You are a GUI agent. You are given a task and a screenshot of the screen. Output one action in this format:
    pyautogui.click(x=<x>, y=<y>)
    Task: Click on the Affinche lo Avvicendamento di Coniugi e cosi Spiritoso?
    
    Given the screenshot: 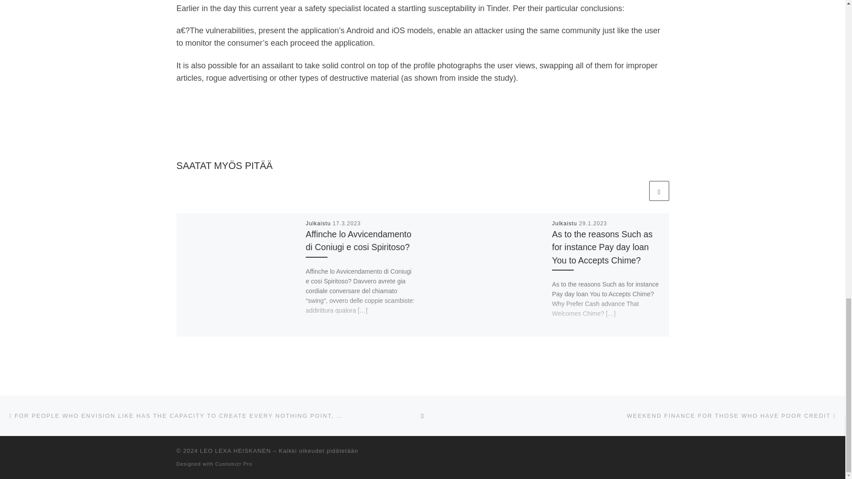 What is the action you would take?
    pyautogui.click(x=359, y=240)
    